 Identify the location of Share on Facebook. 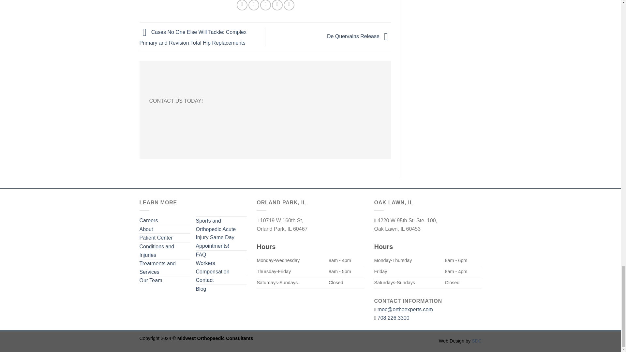
(242, 5).